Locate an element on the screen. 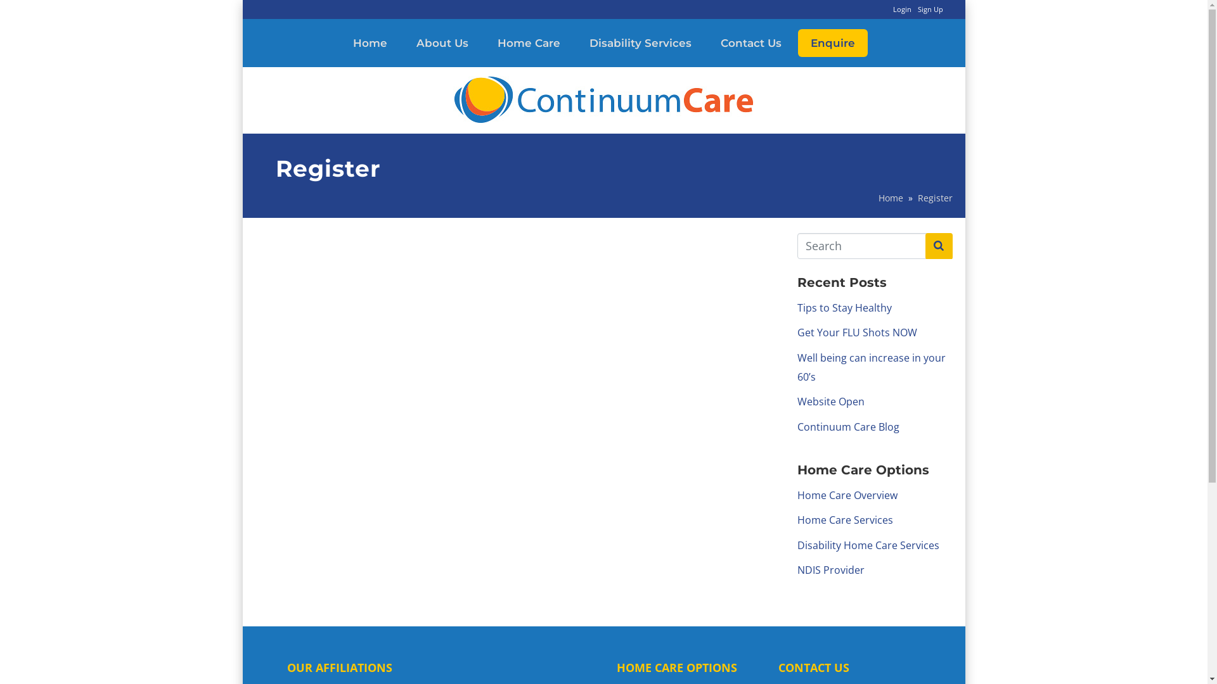 This screenshot has height=684, width=1217. Sign Up is located at coordinates (930, 9).